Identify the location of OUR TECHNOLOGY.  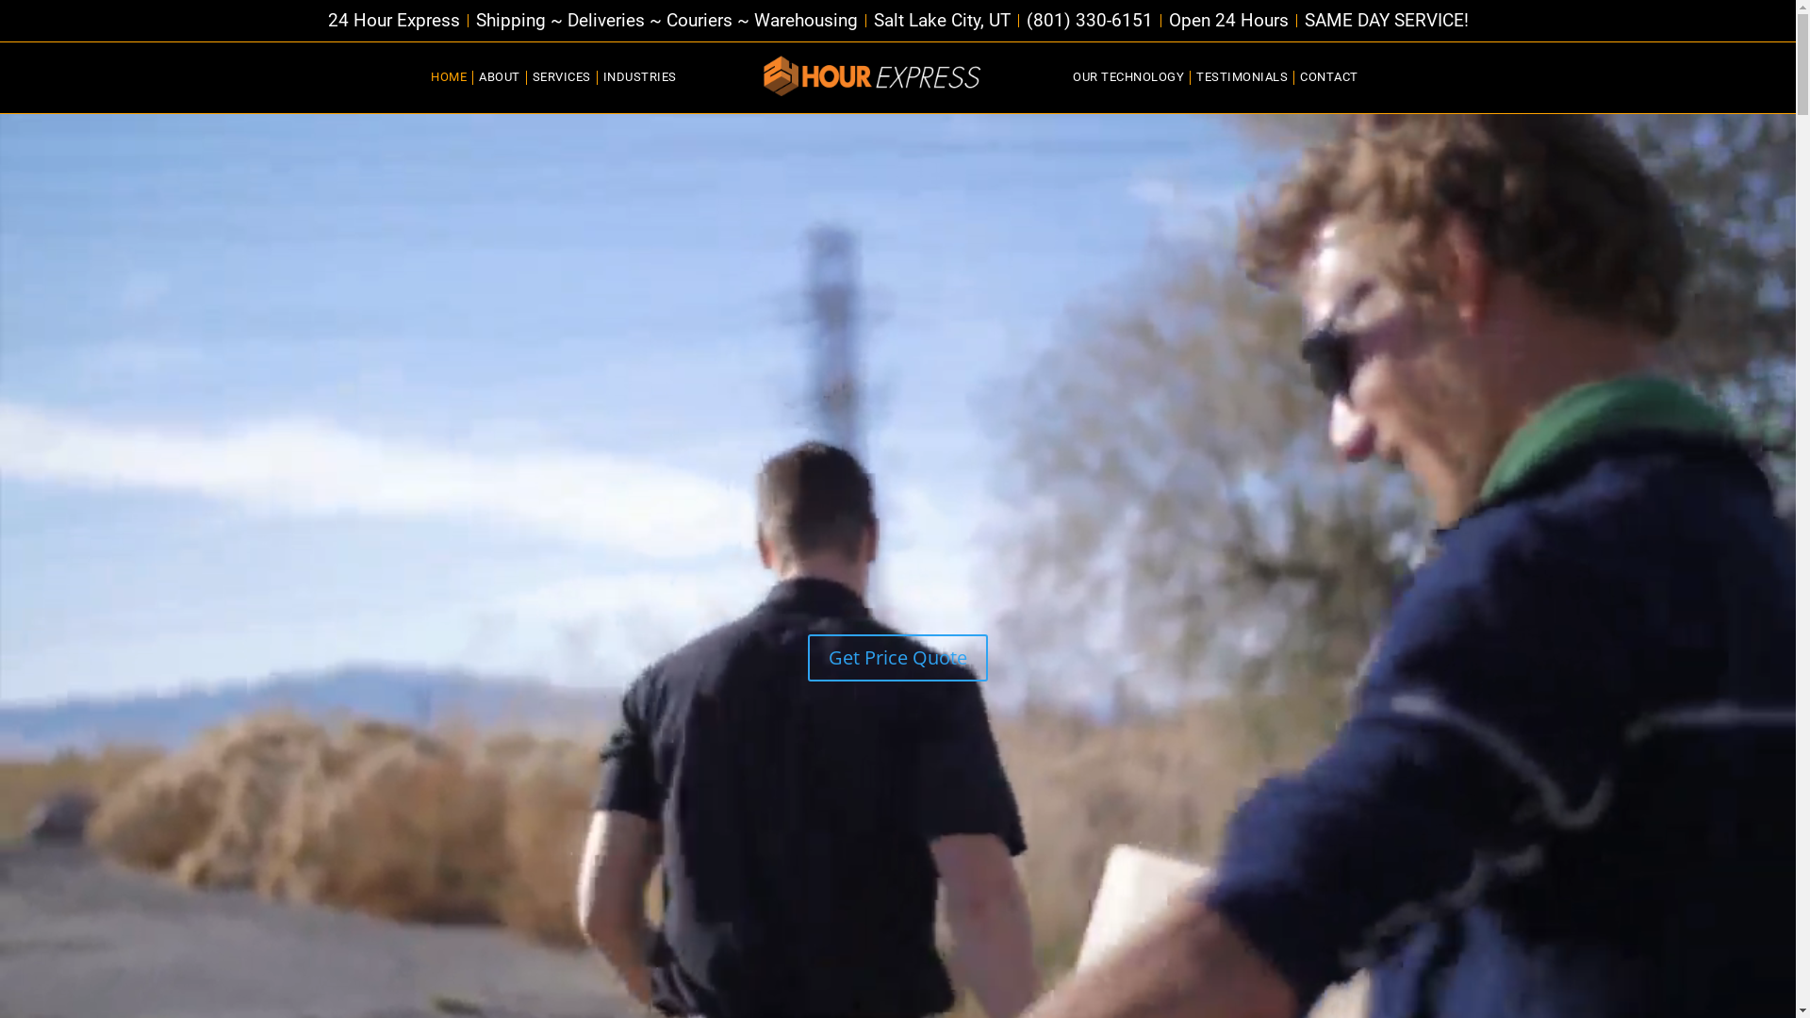
(1128, 77).